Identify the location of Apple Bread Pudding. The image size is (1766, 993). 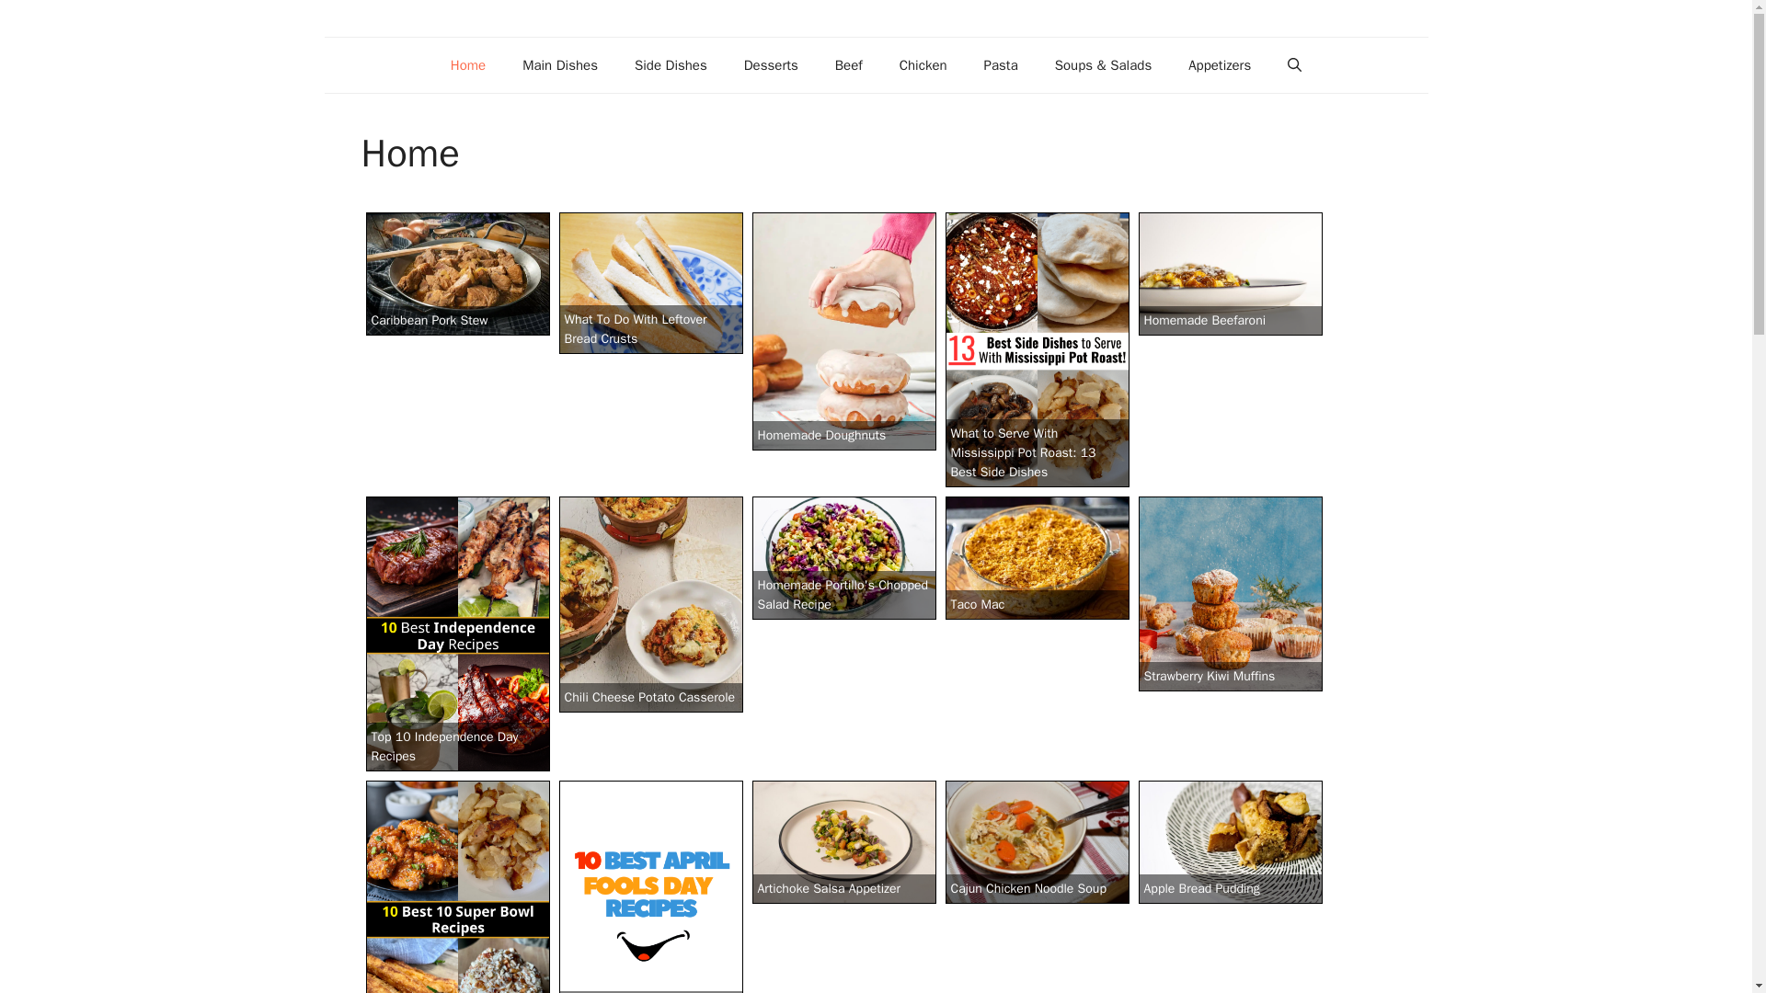
(1231, 841).